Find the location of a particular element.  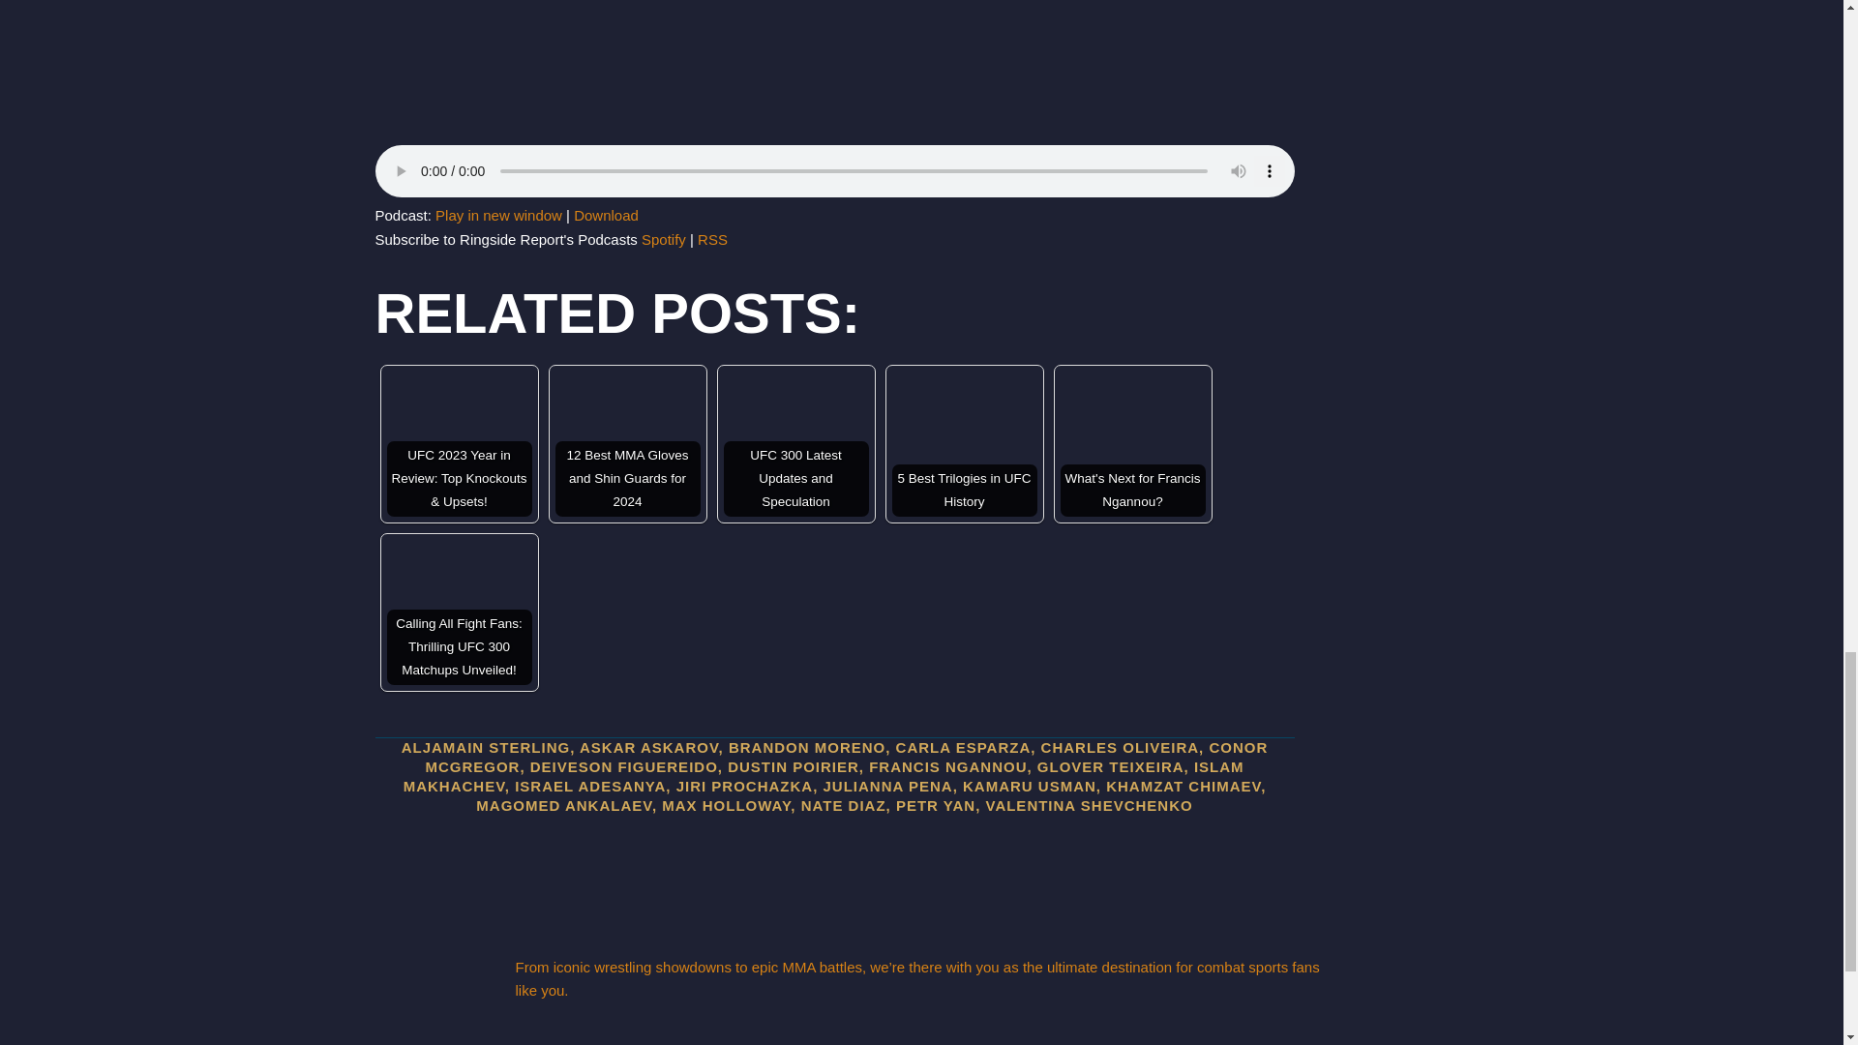

Subscribe via RSS is located at coordinates (712, 238).